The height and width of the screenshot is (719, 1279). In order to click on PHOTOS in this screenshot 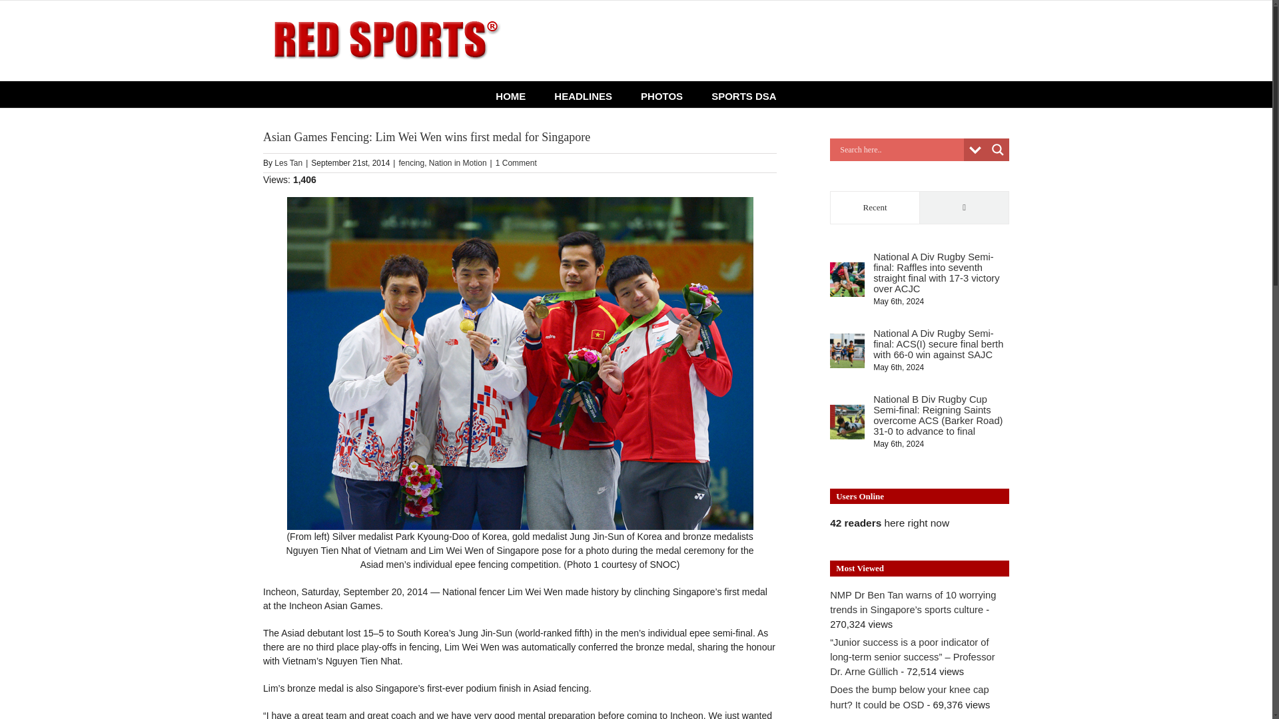, I will do `click(661, 95)`.